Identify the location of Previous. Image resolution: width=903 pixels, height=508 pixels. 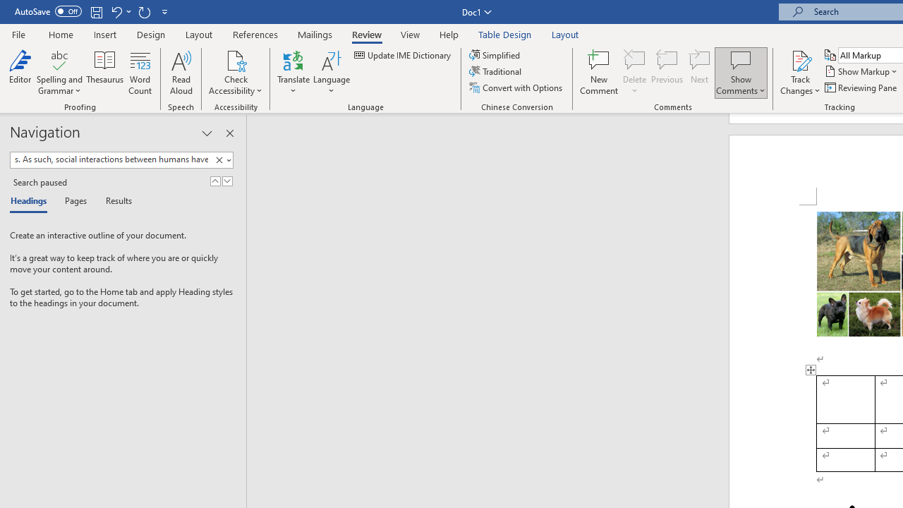
(667, 72).